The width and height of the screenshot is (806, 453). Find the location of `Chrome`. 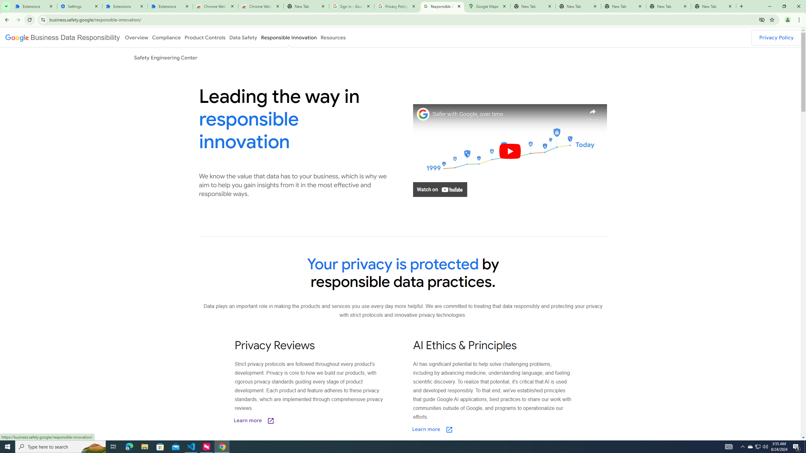

Chrome is located at coordinates (800, 20).